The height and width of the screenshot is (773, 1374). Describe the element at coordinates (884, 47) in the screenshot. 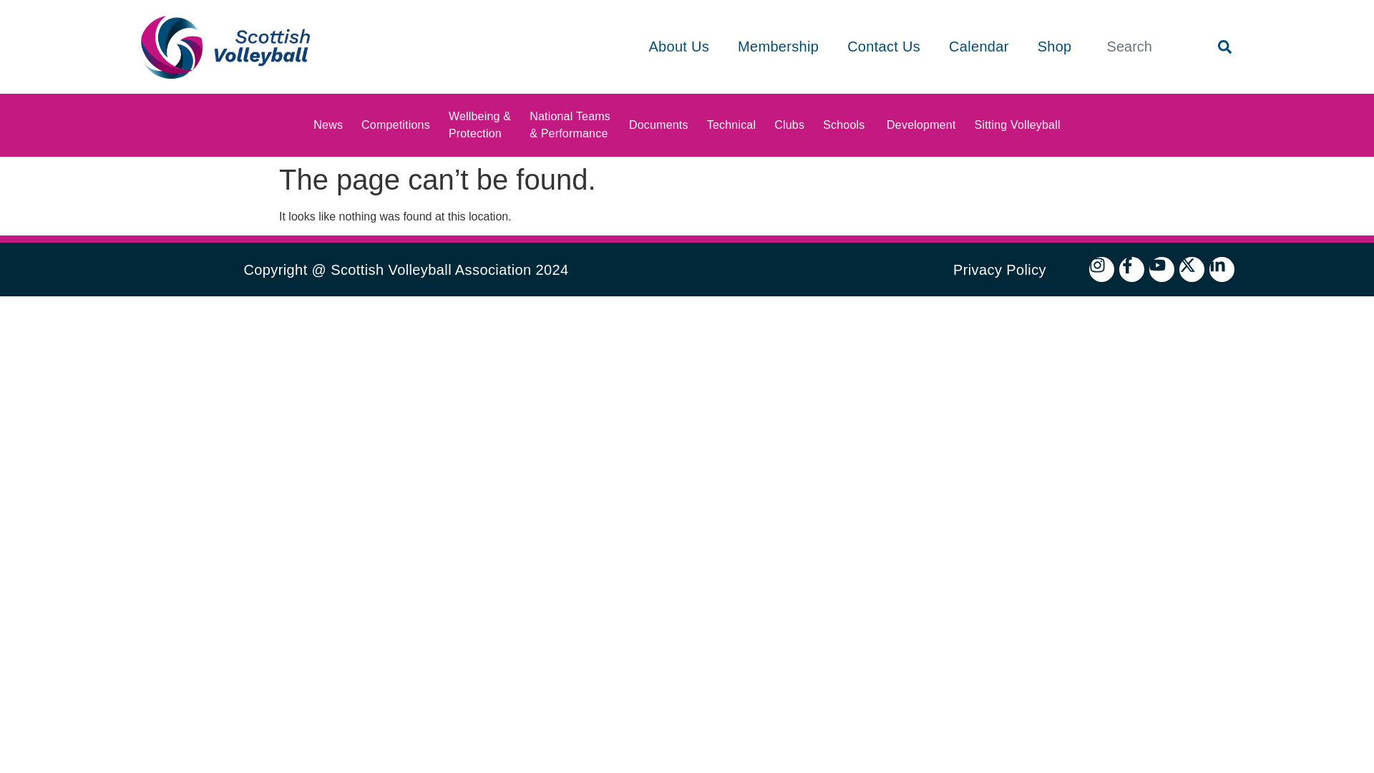

I see `Contact Us` at that location.